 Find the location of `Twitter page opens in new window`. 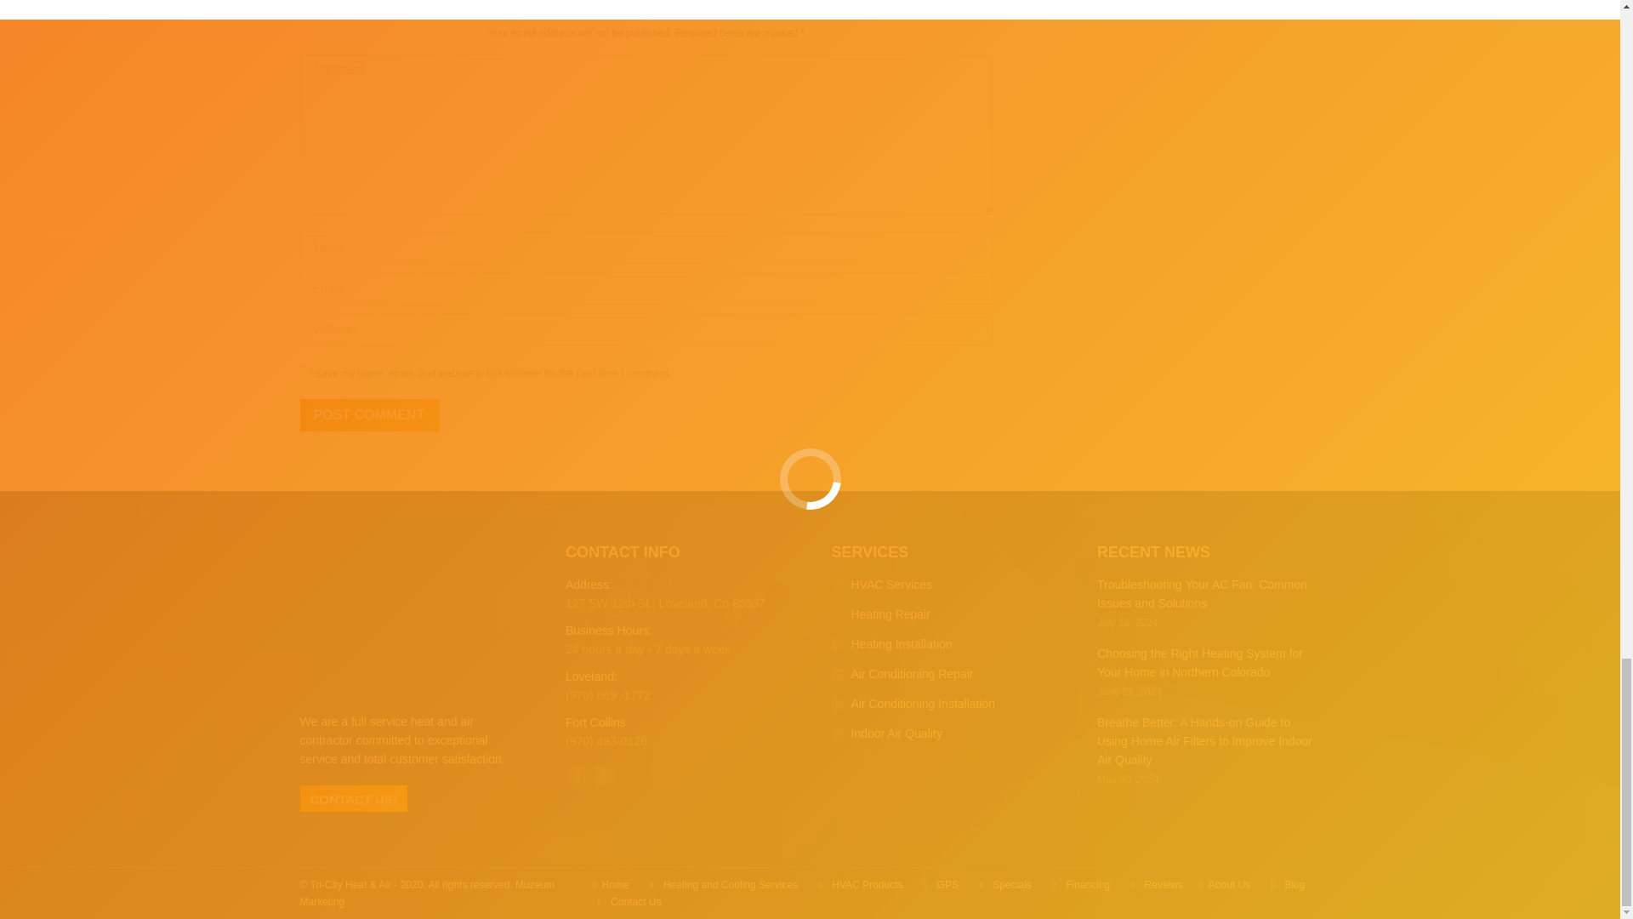

Twitter page opens in new window is located at coordinates (604, 775).